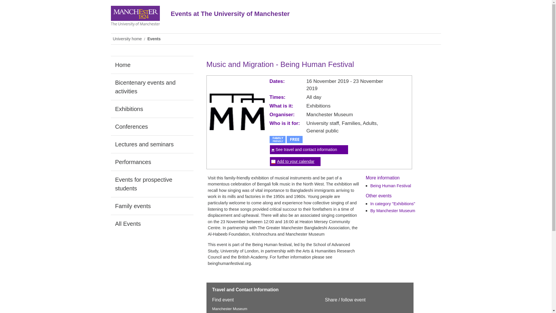  I want to click on Events for prospective students, so click(152, 184).